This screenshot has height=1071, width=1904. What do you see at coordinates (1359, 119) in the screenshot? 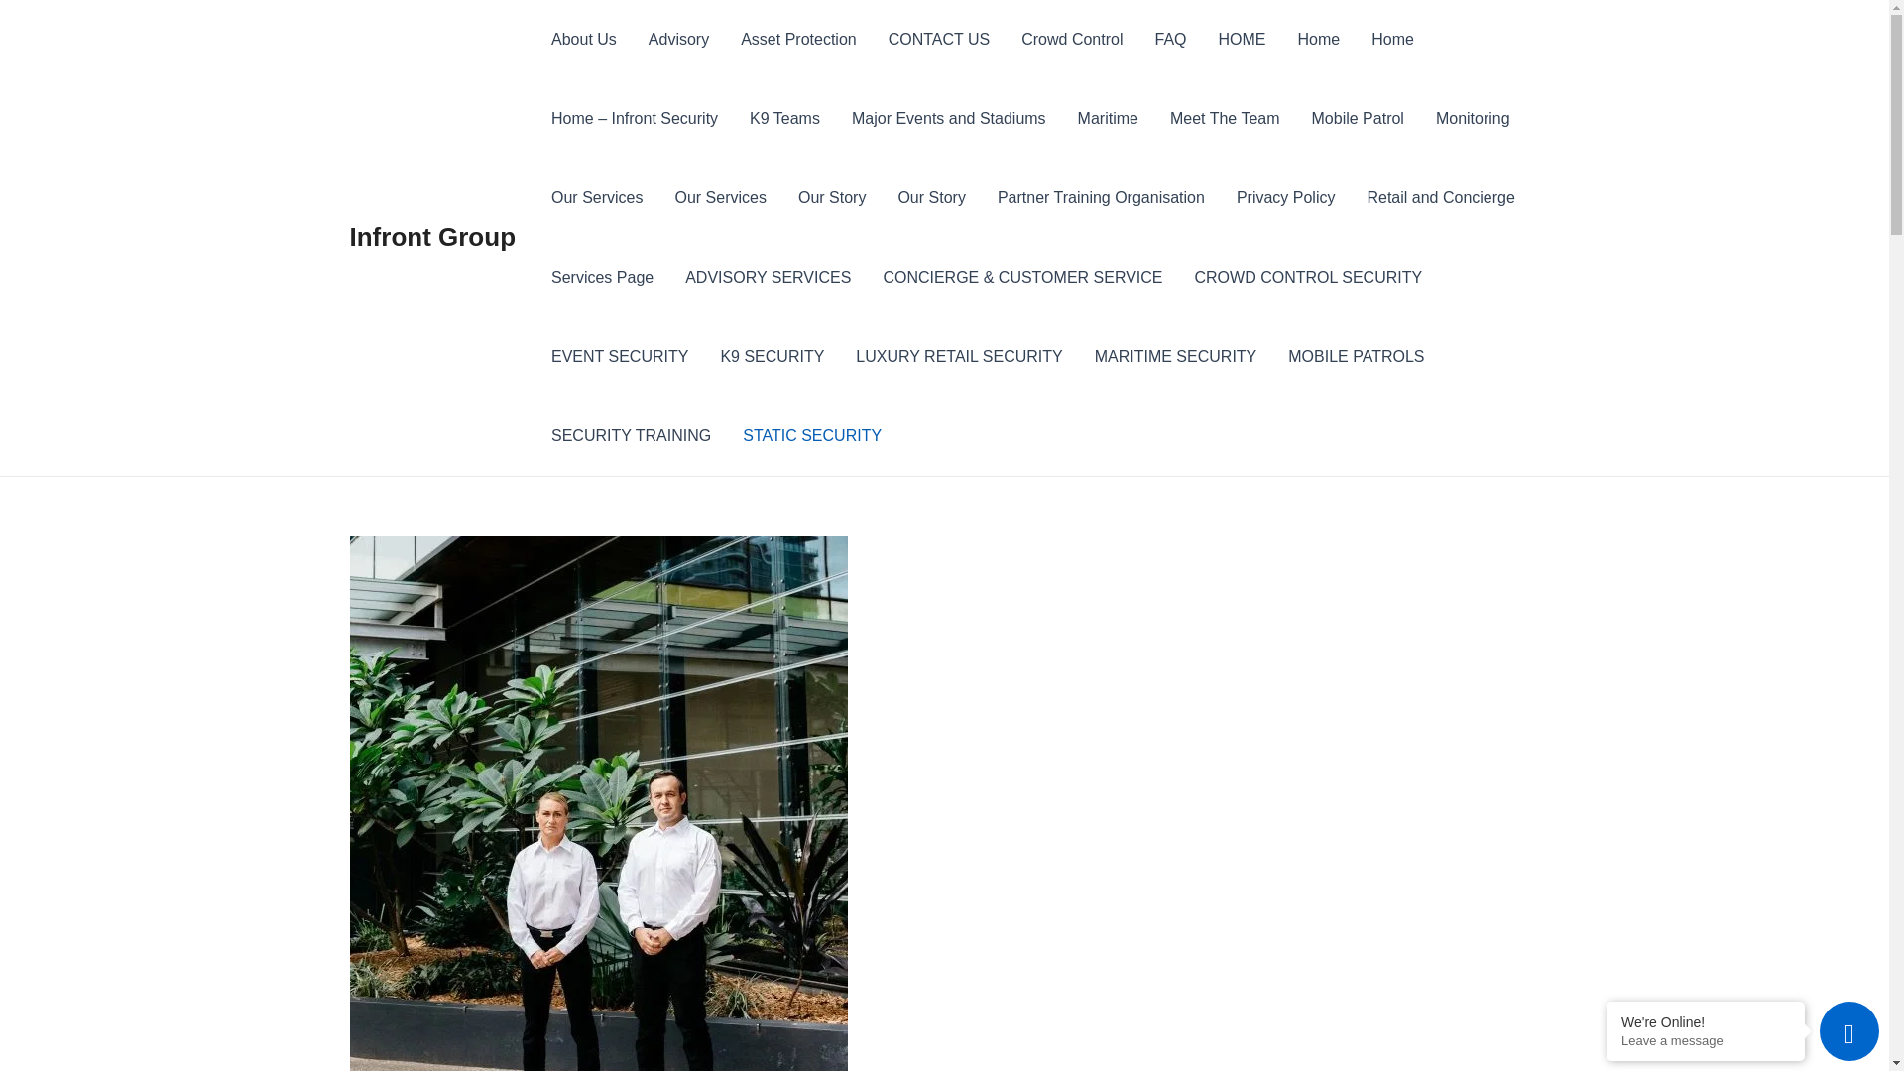
I see `Mobile Patrol` at bounding box center [1359, 119].